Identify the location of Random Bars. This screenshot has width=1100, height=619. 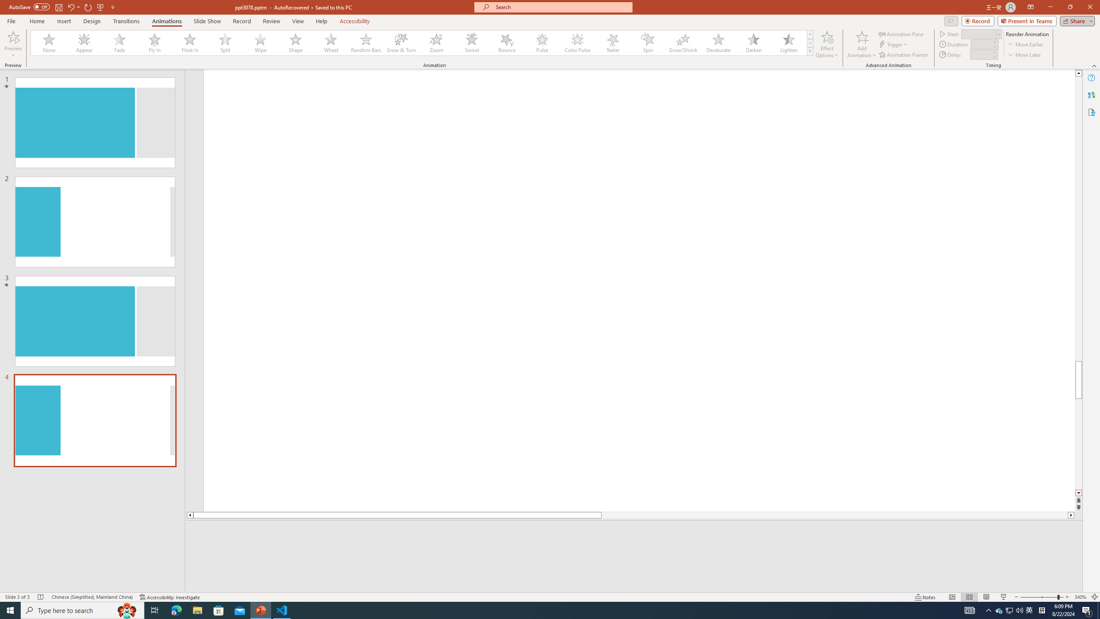
(366, 43).